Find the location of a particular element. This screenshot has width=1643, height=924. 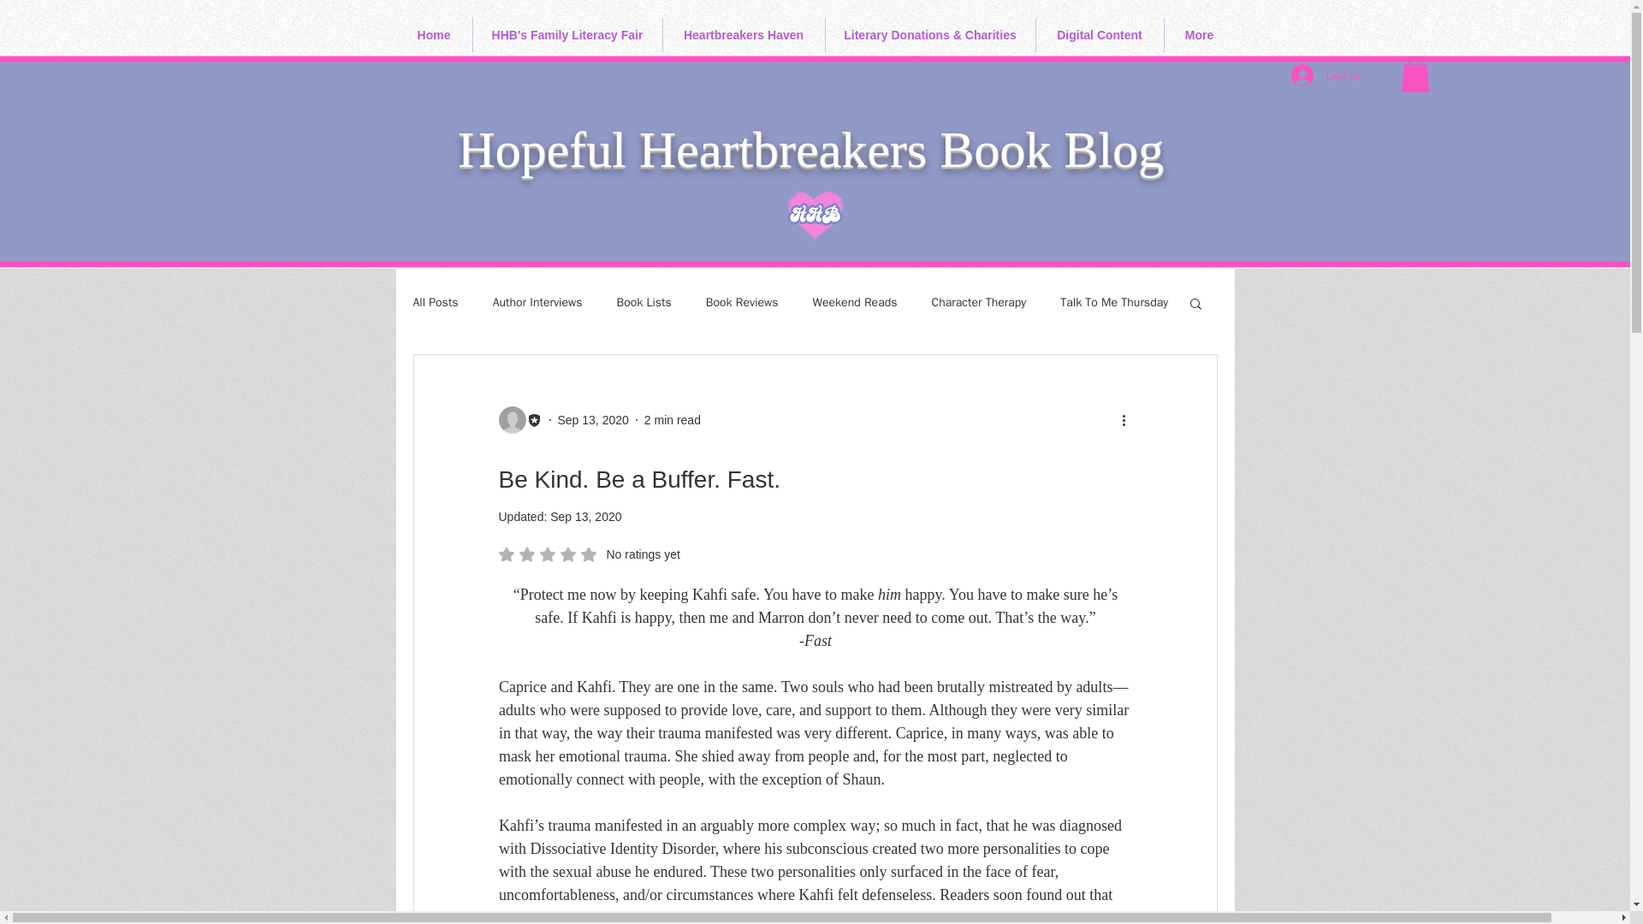

Weekend Reads is located at coordinates (855, 302).